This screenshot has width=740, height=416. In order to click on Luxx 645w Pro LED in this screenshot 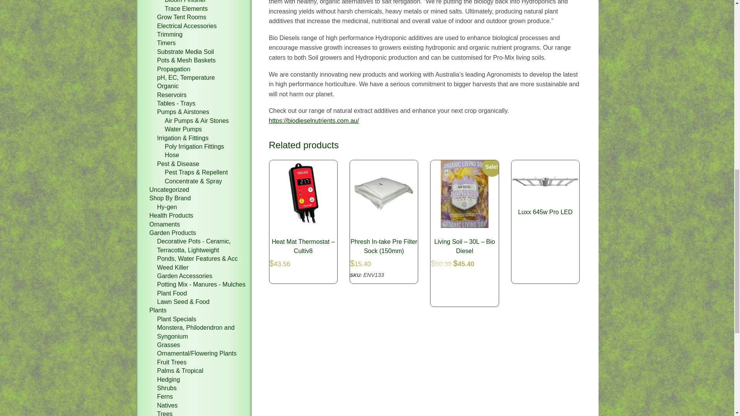, I will do `click(545, 190)`.